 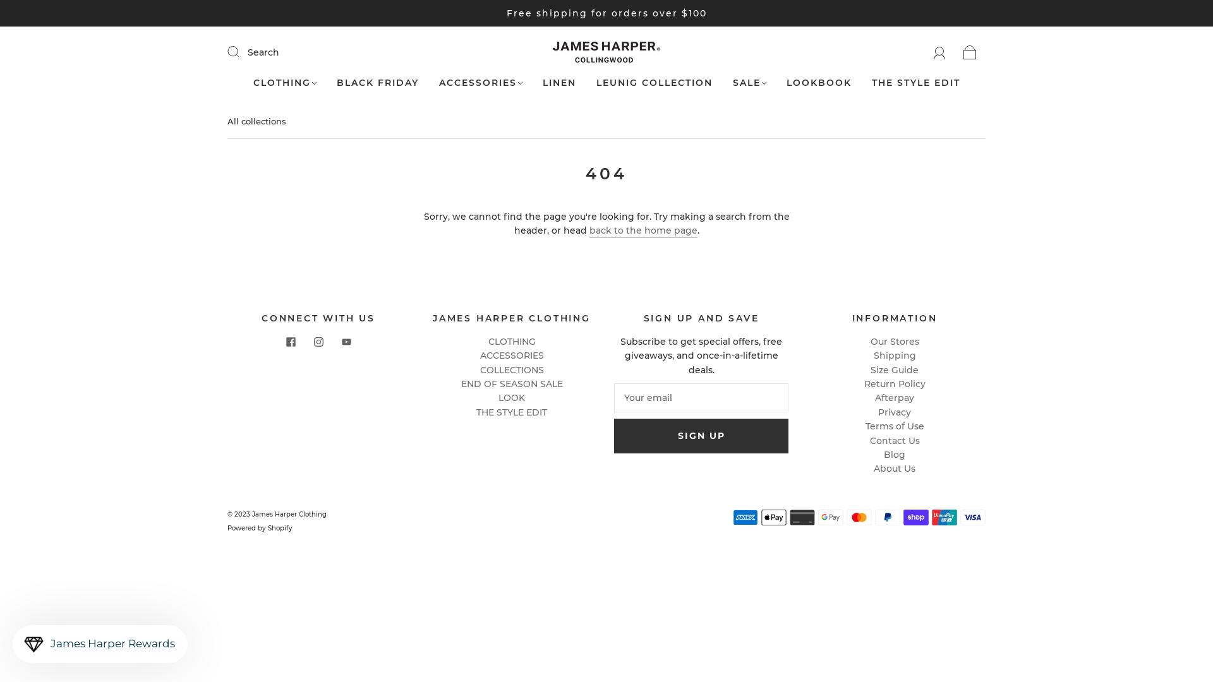 I want to click on LINEN, so click(x=558, y=83).